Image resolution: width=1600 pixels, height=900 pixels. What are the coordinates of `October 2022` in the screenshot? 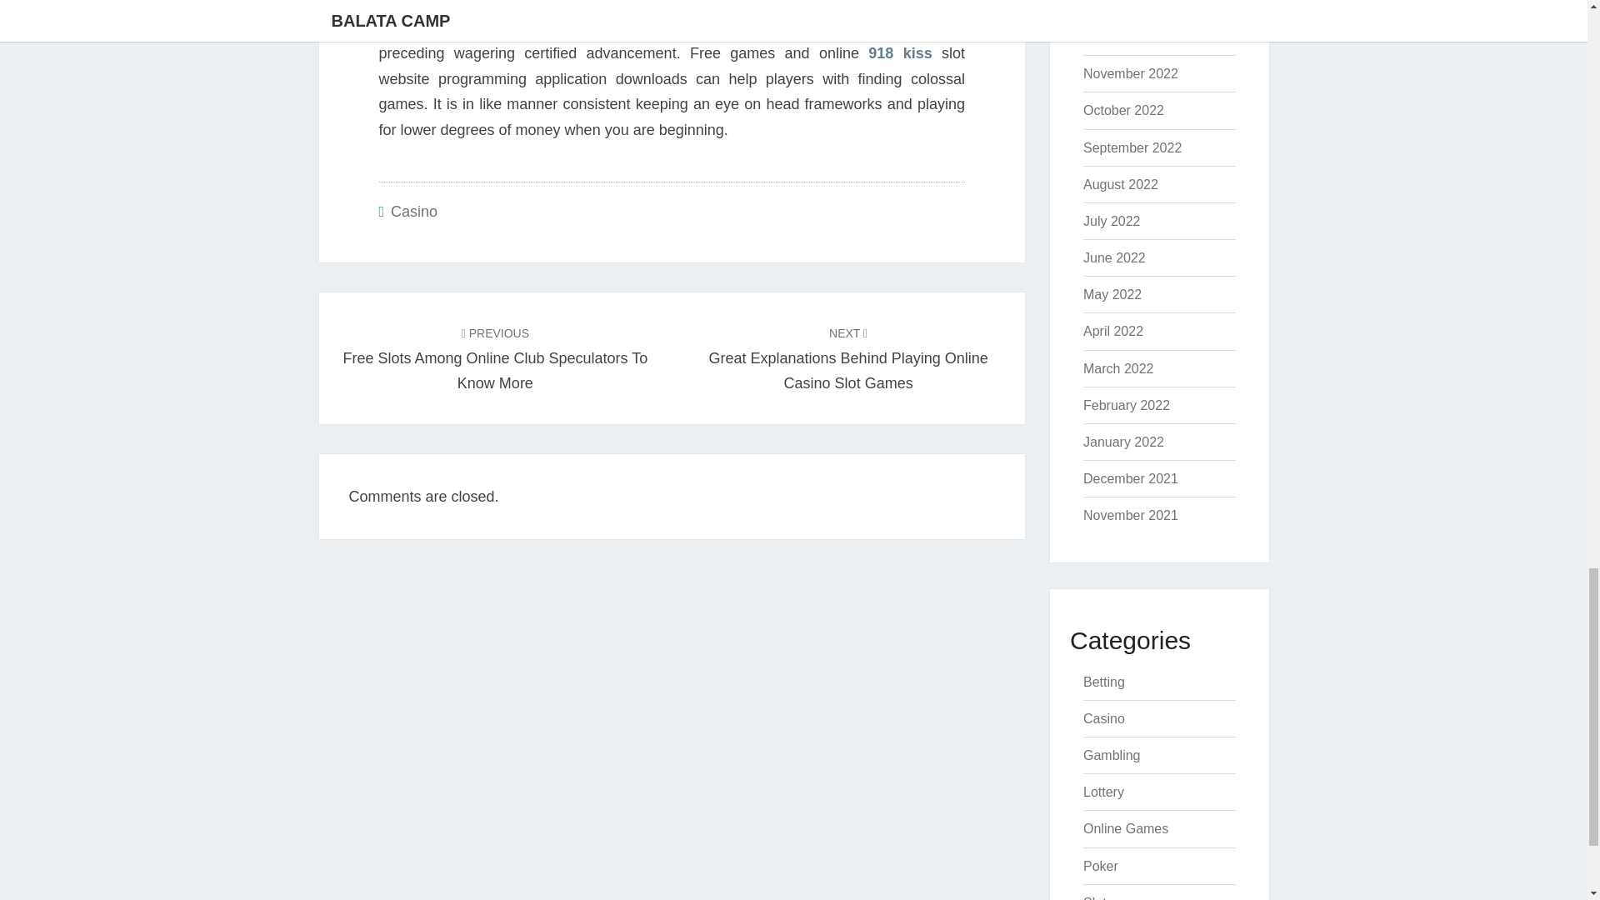 It's located at (1123, 110).